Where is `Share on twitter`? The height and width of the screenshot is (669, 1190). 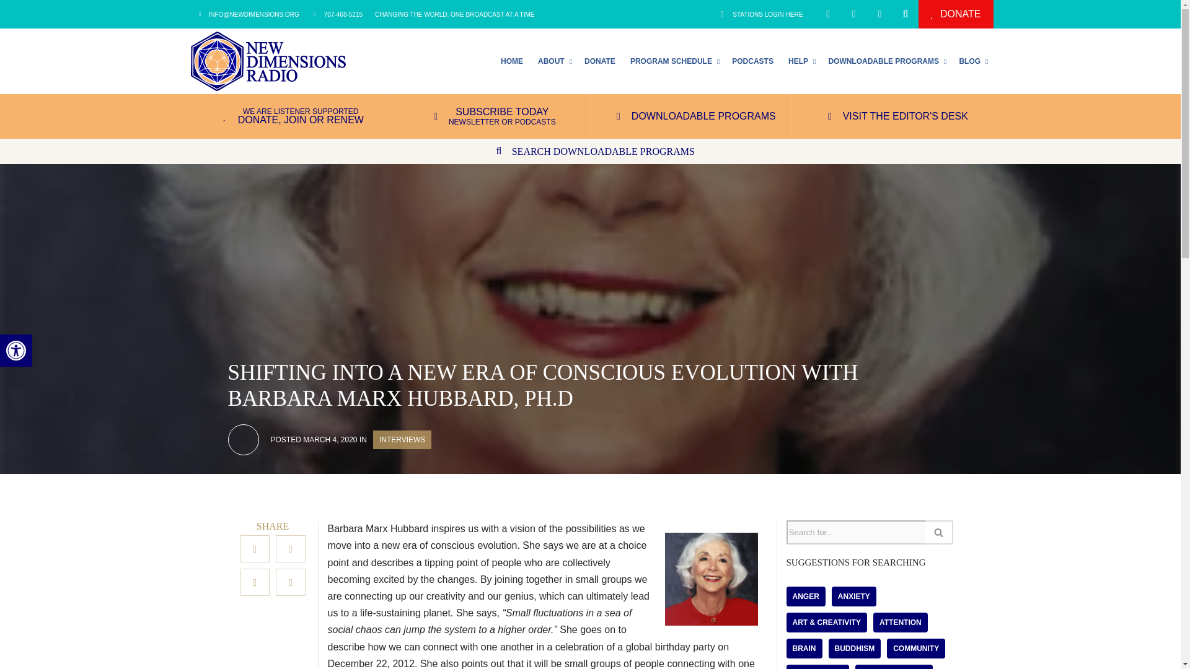
Share on twitter is located at coordinates (512, 61).